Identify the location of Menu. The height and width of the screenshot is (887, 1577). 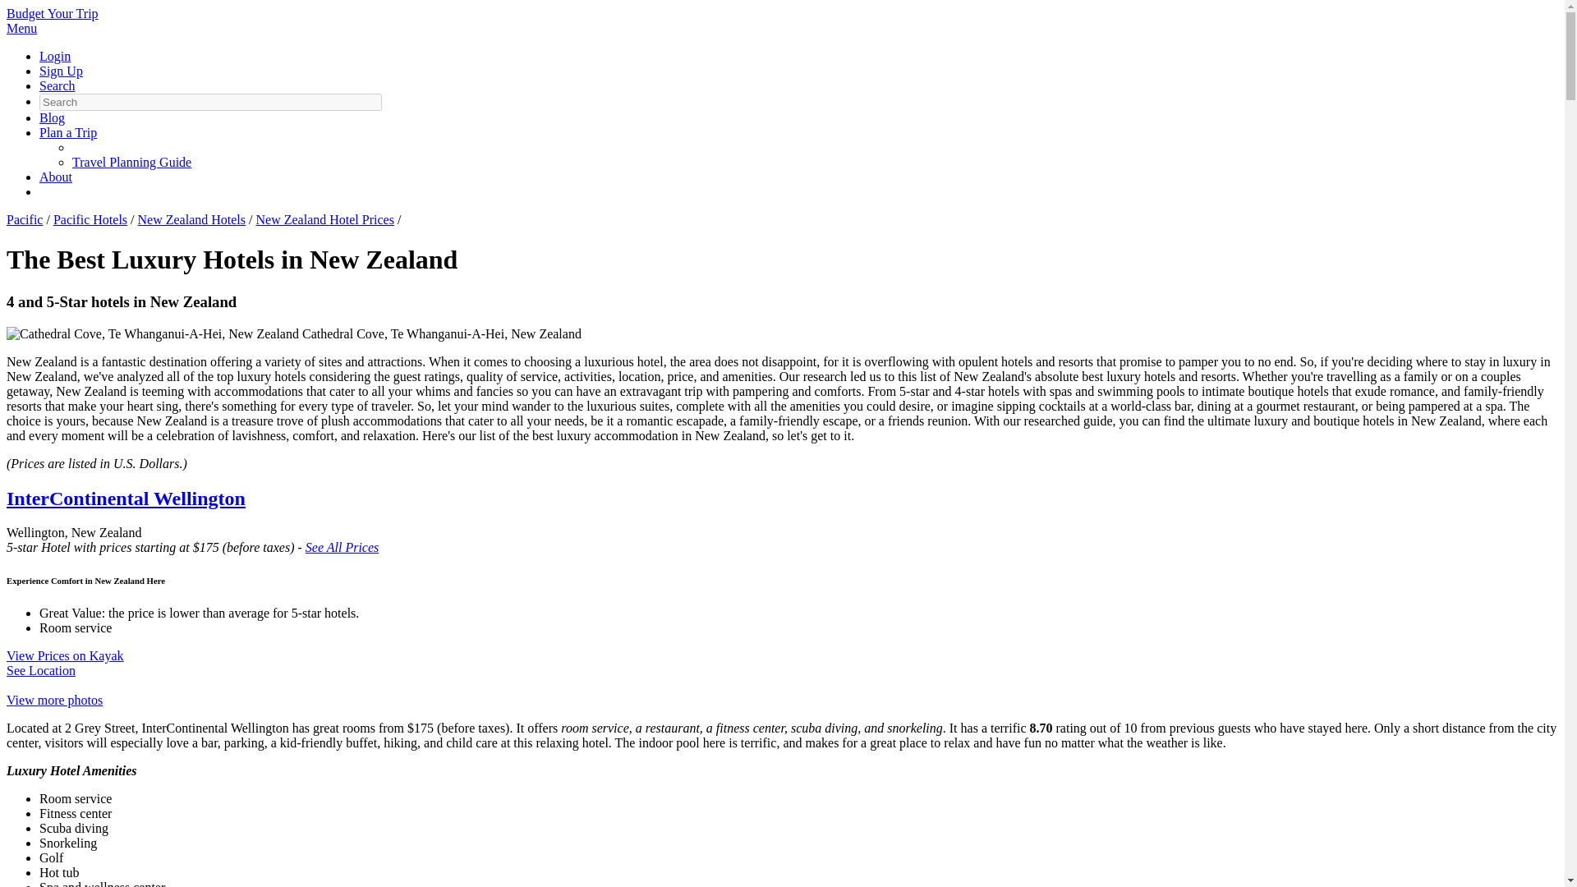
(21, 28).